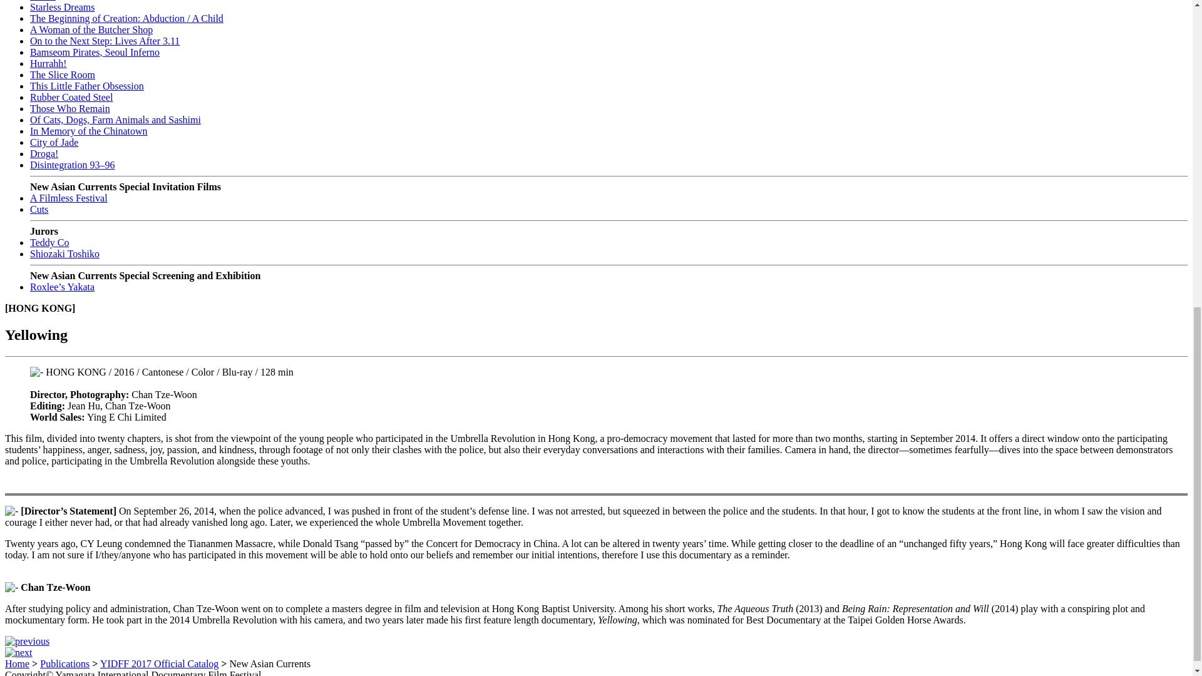 The height and width of the screenshot is (676, 1202). What do you see at coordinates (63, 8) in the screenshot?
I see `Starless Dreams` at bounding box center [63, 8].